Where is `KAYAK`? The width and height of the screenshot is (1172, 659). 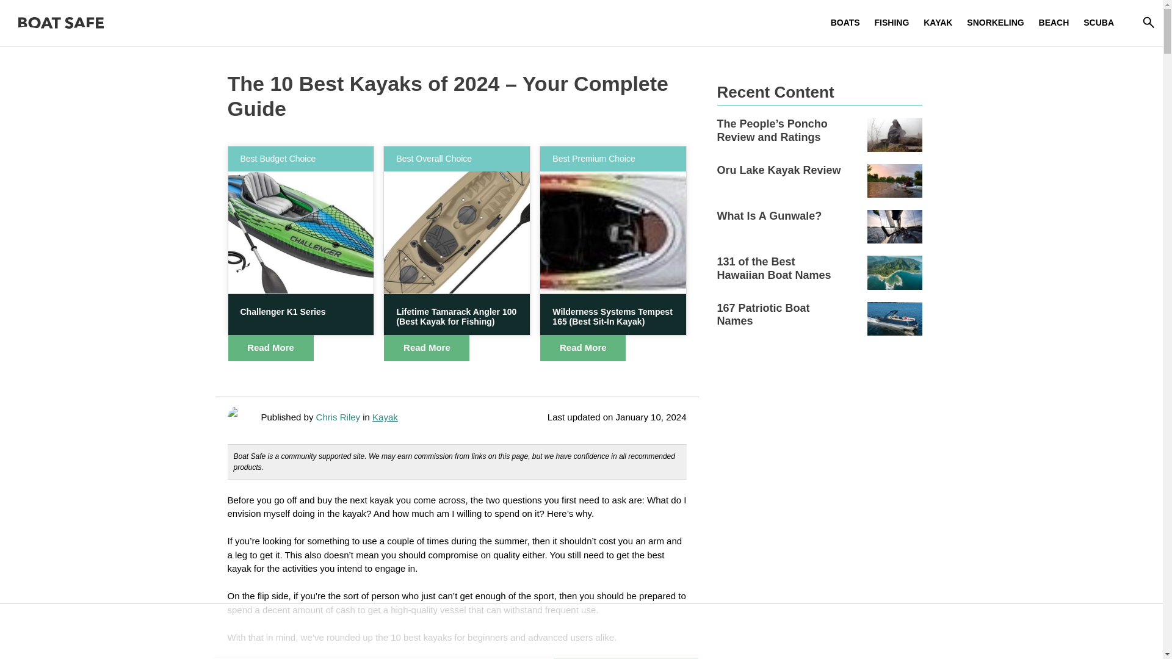 KAYAK is located at coordinates (938, 22).